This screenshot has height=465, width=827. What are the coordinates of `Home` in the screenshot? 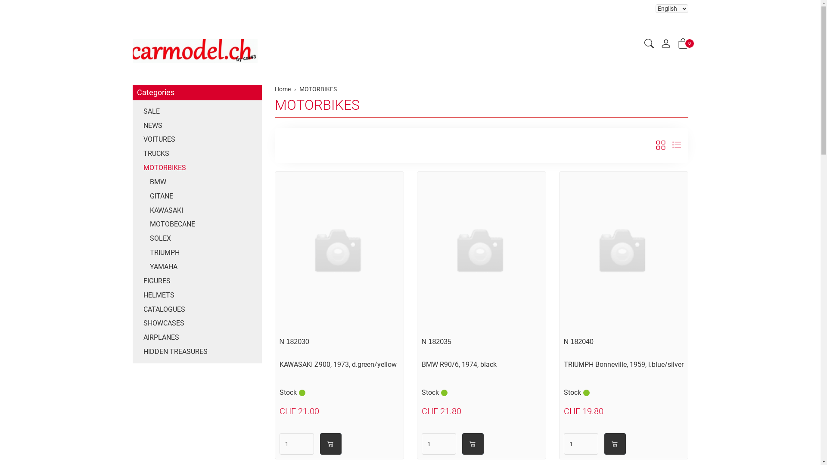 It's located at (283, 89).